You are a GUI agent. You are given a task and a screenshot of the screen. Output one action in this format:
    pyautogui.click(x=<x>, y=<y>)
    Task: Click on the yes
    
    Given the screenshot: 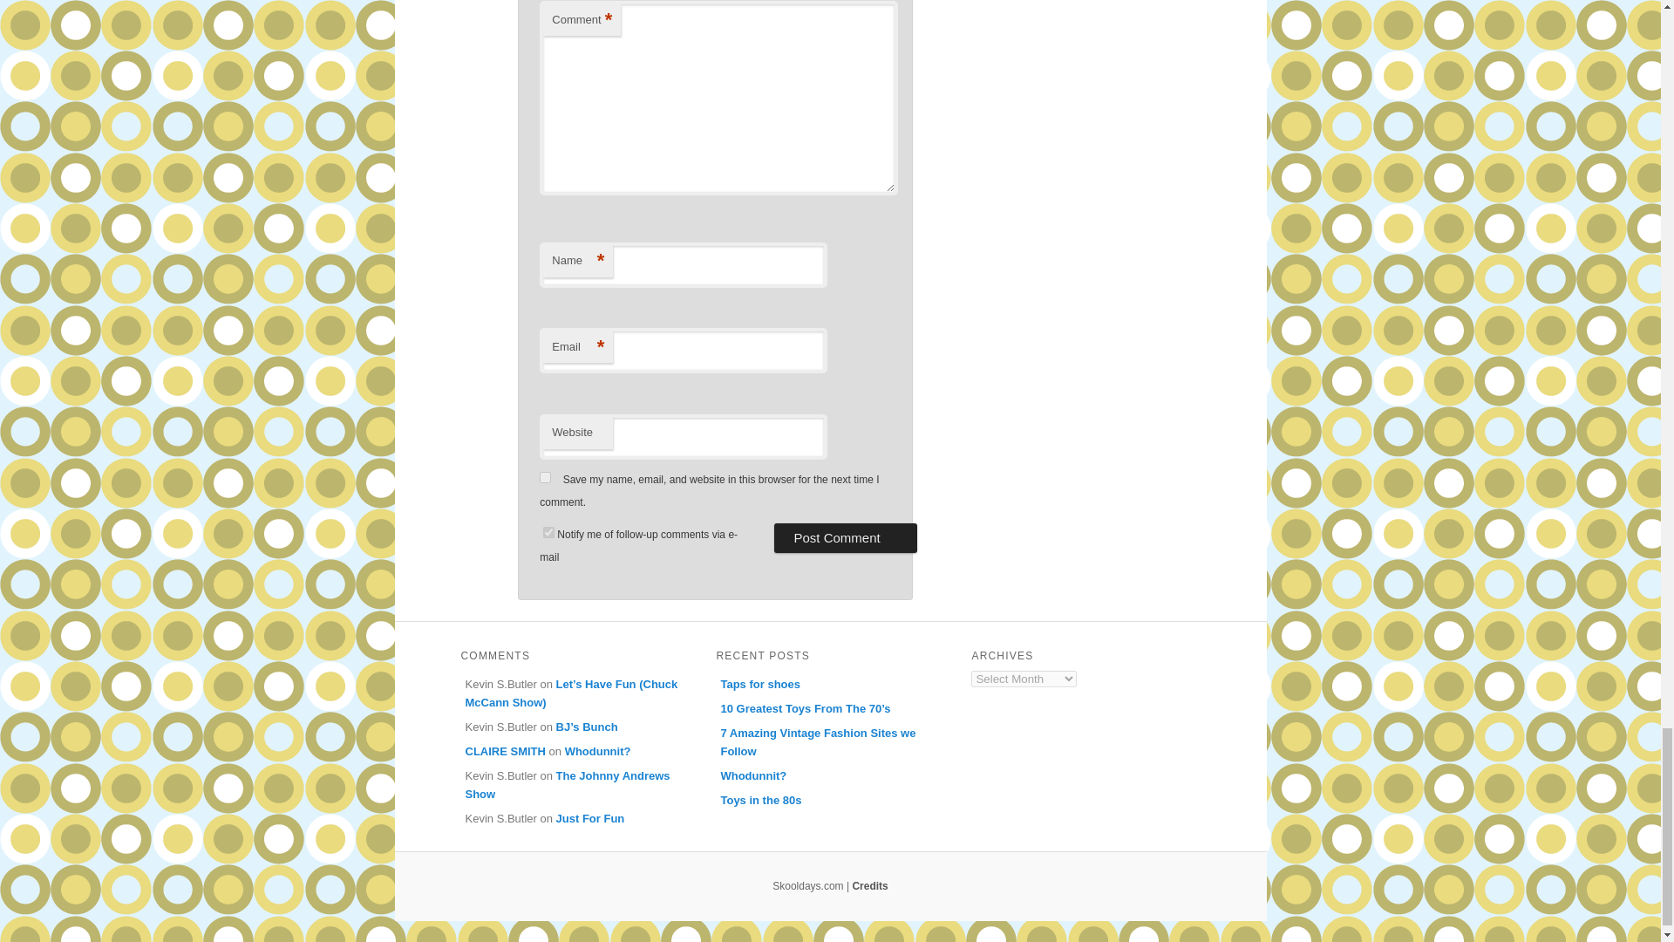 What is the action you would take?
    pyautogui.click(x=544, y=478)
    